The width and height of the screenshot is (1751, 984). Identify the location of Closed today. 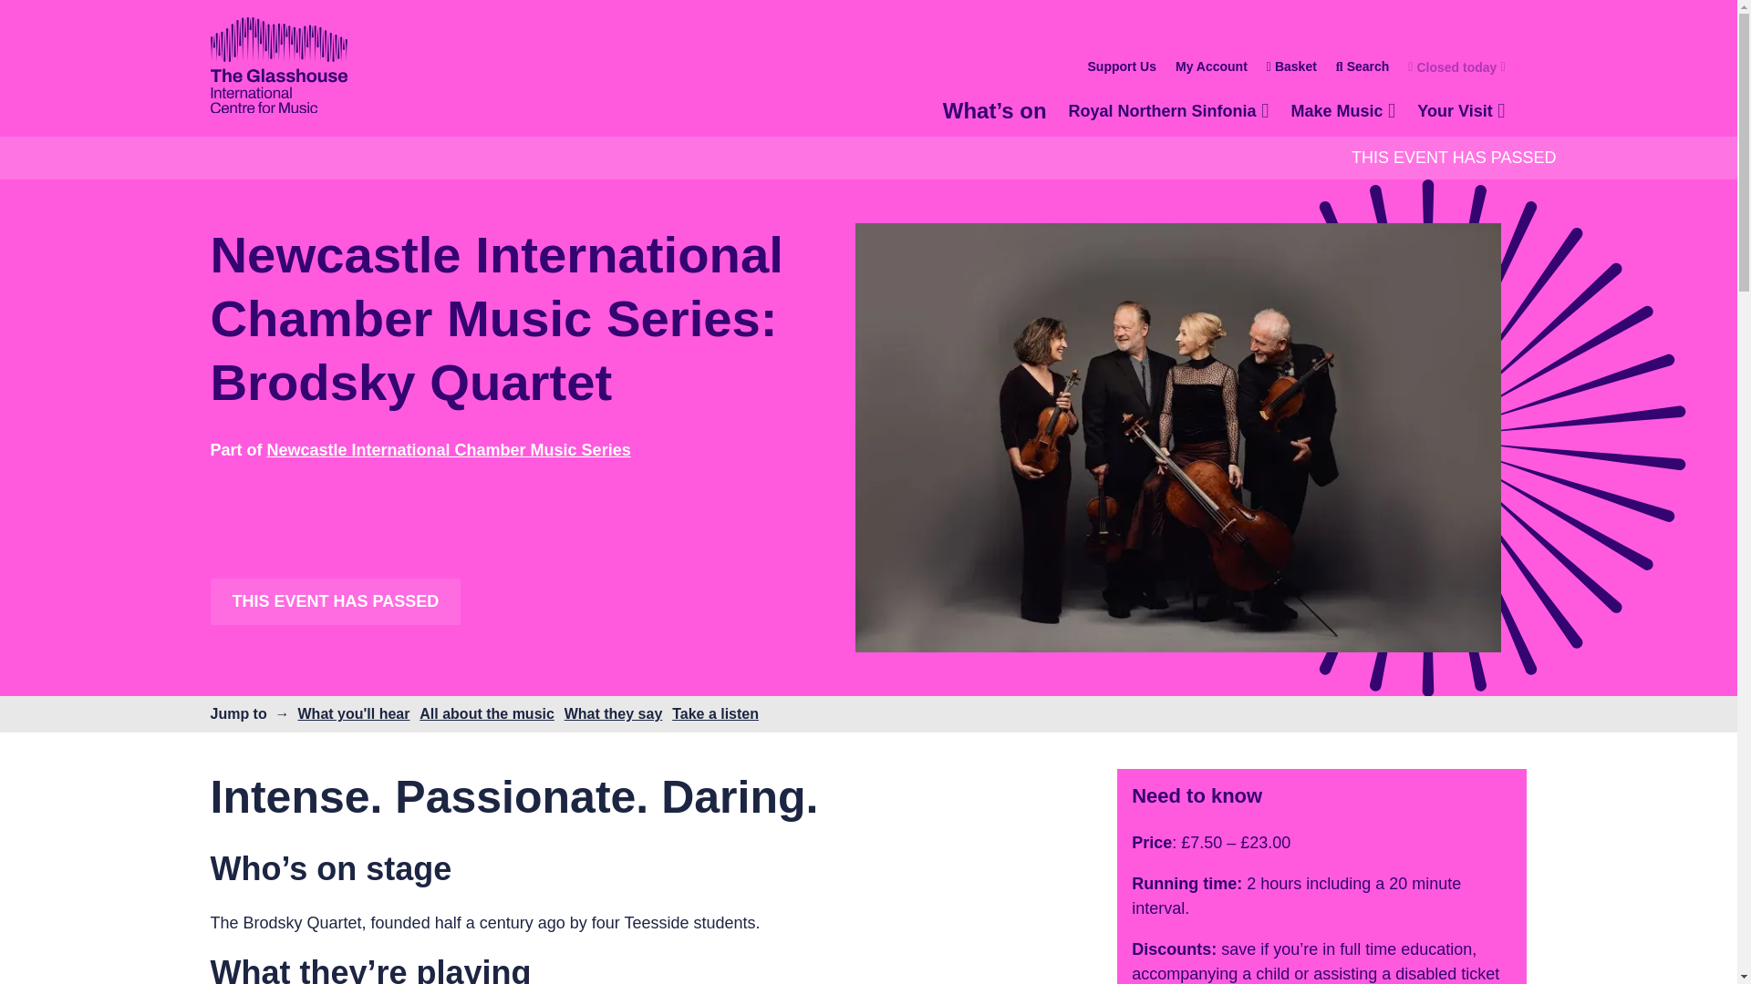
(278, 67).